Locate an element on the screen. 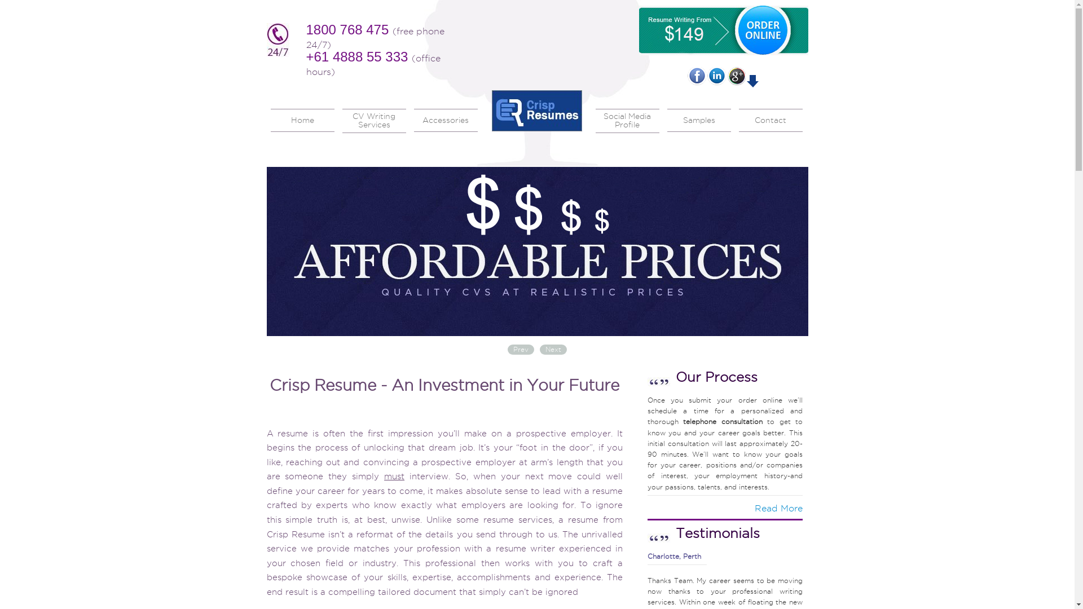  Accessories is located at coordinates (446, 121).